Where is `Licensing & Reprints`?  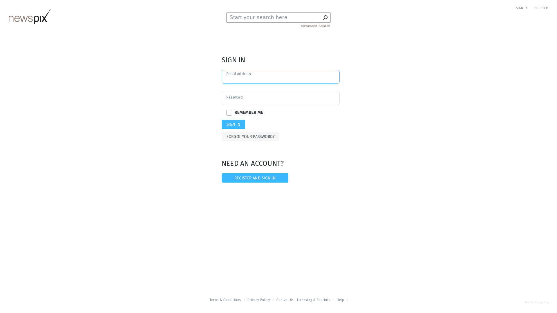
Licensing & Reprints is located at coordinates (314, 300).